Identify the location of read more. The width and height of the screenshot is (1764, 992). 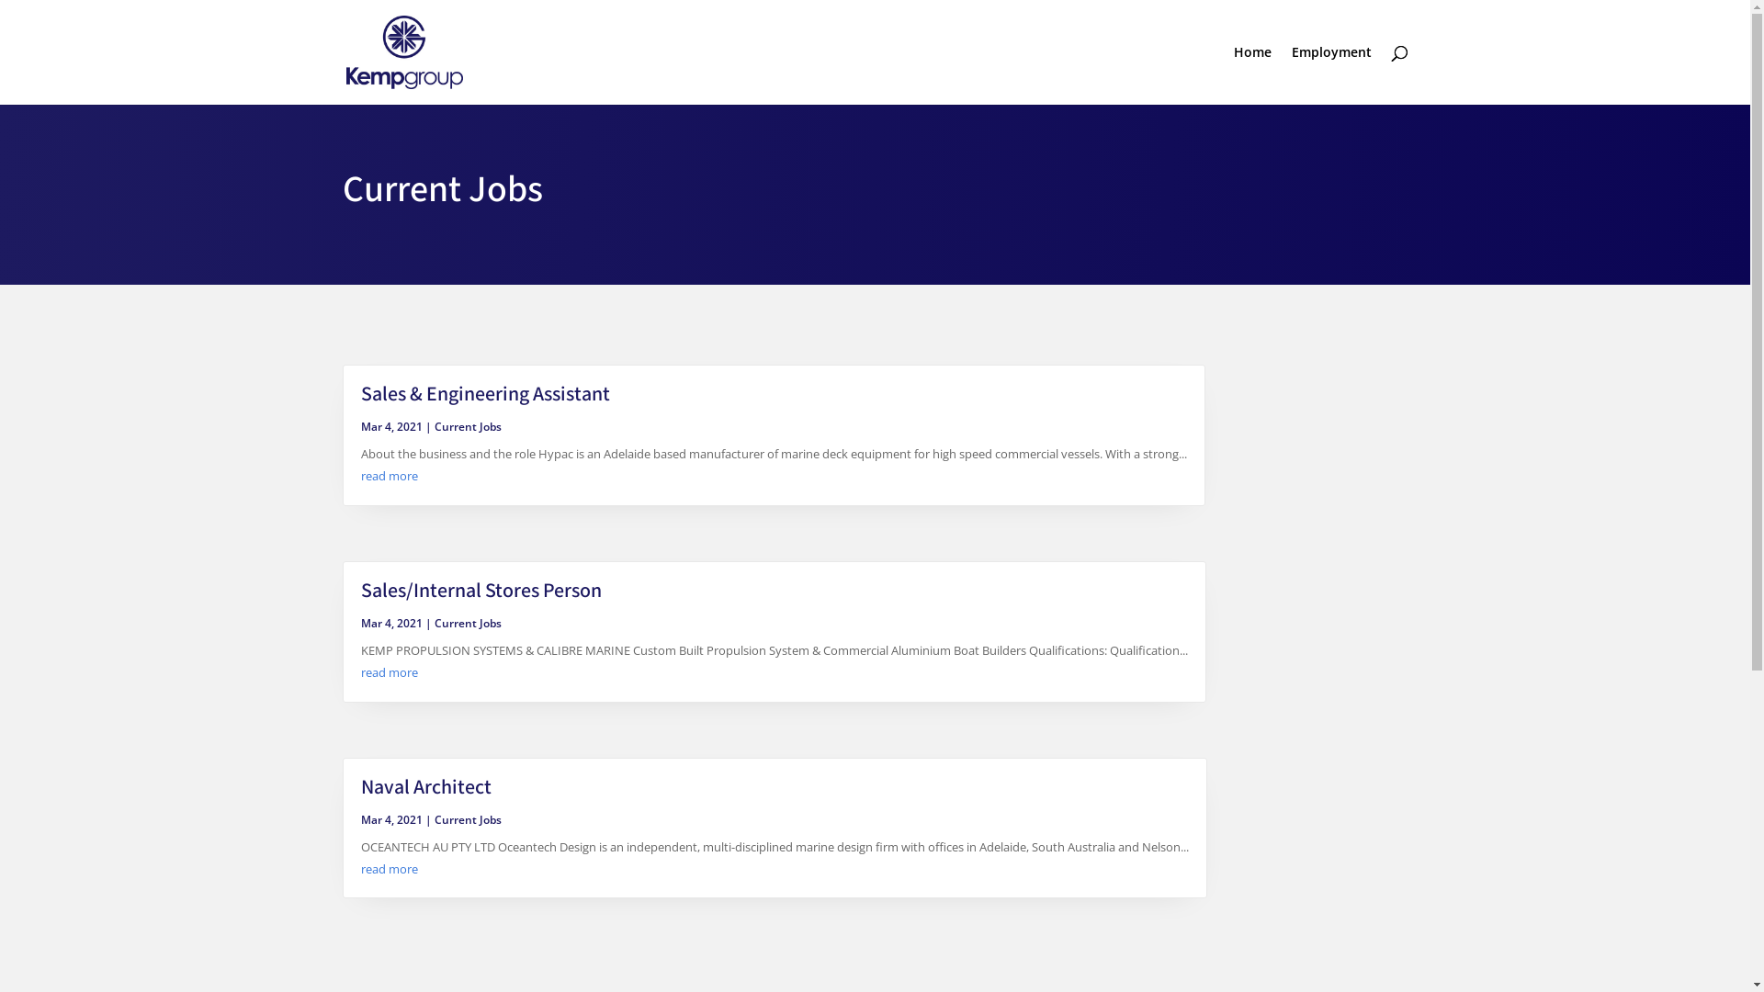
(389, 476).